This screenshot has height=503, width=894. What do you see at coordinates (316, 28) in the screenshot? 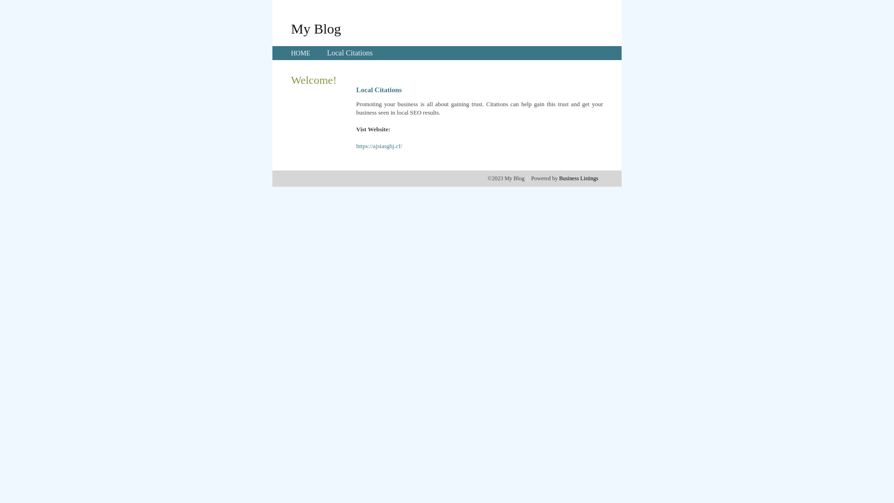
I see `My Blog` at bounding box center [316, 28].